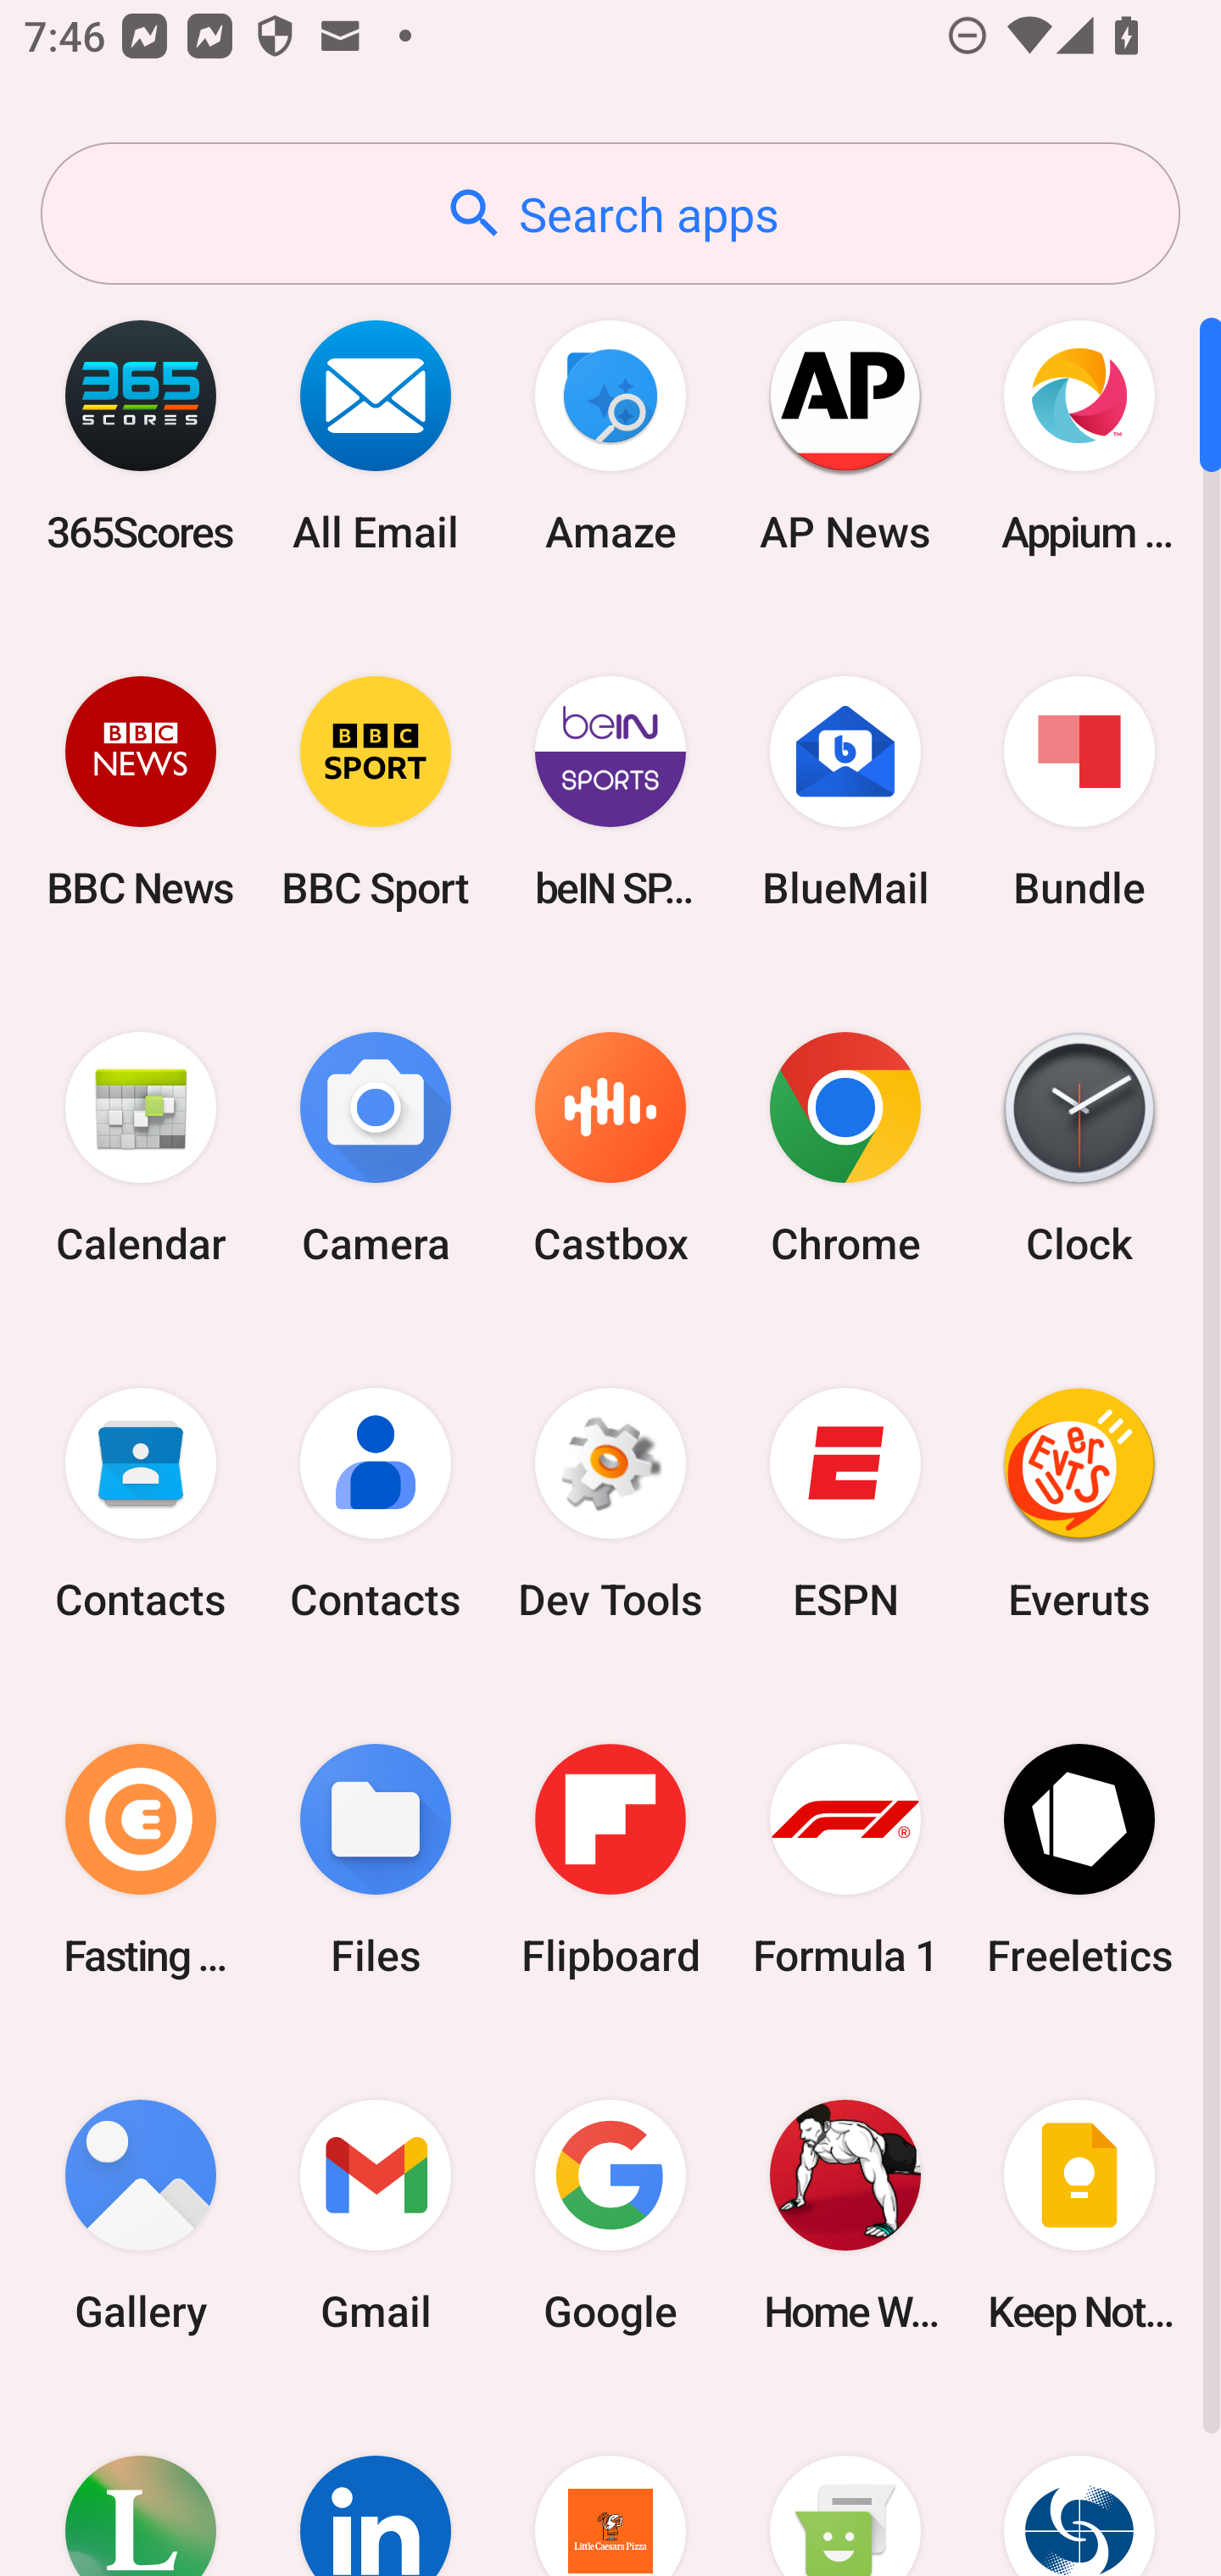 This screenshot has width=1221, height=2576. What do you see at coordinates (845, 2215) in the screenshot?
I see `Home Workout` at bounding box center [845, 2215].